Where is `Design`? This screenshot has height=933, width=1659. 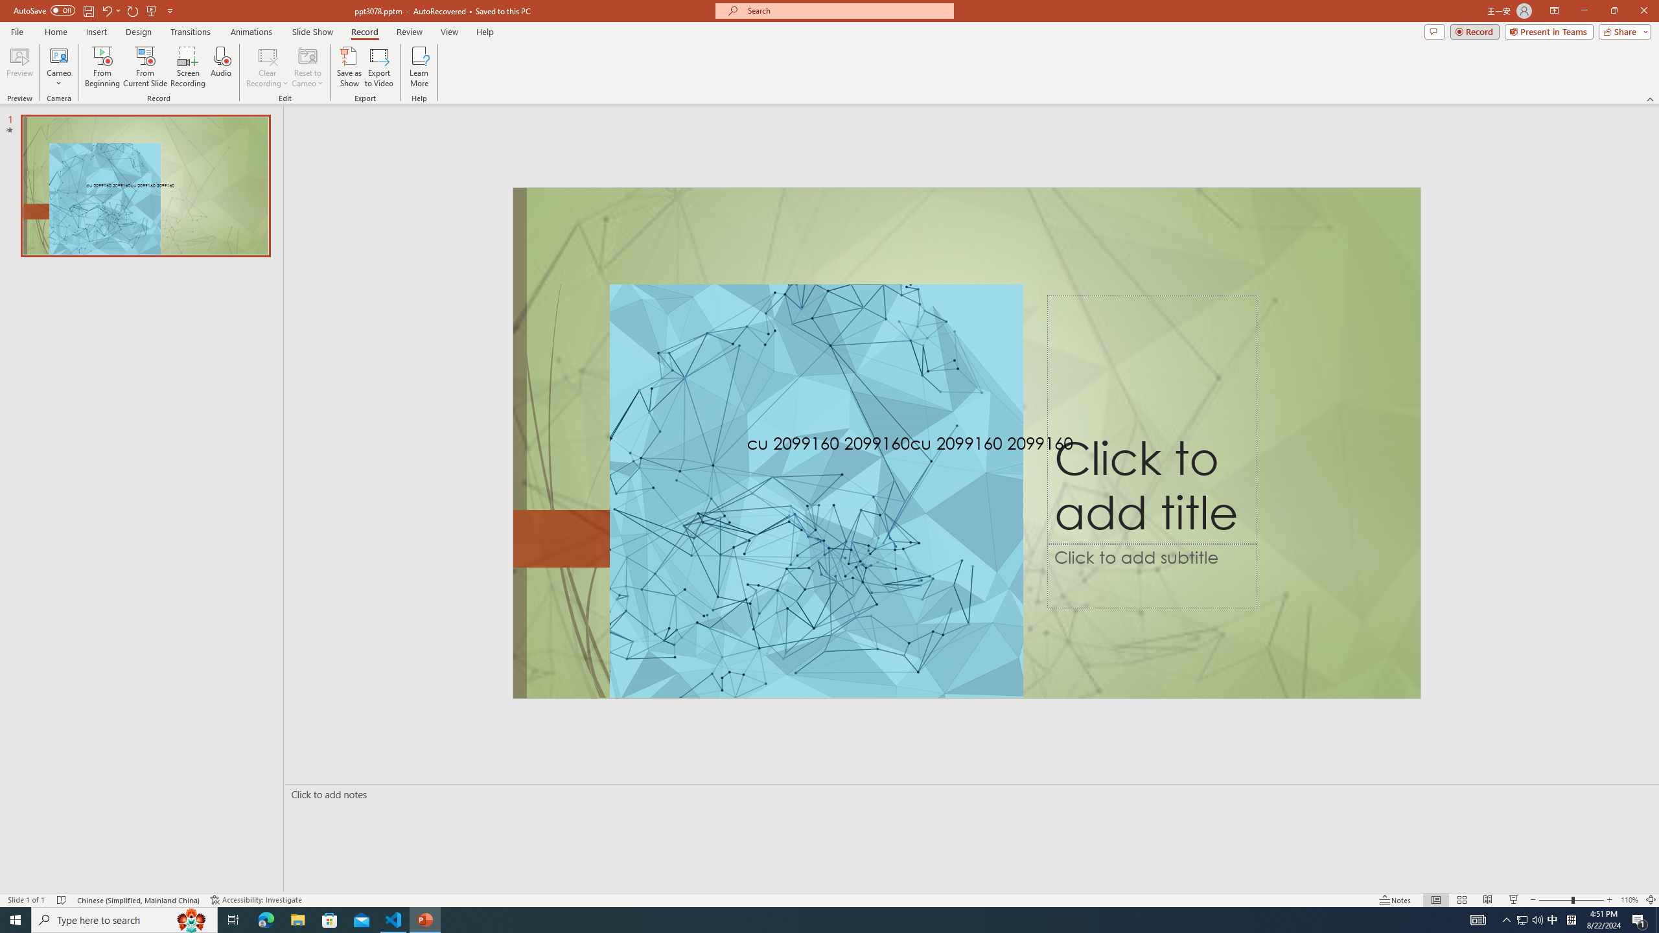 Design is located at coordinates (139, 32).